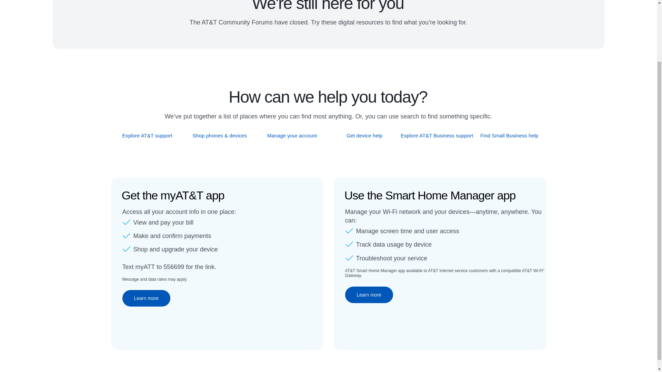  I want to click on Manage your account, so click(292, 135).